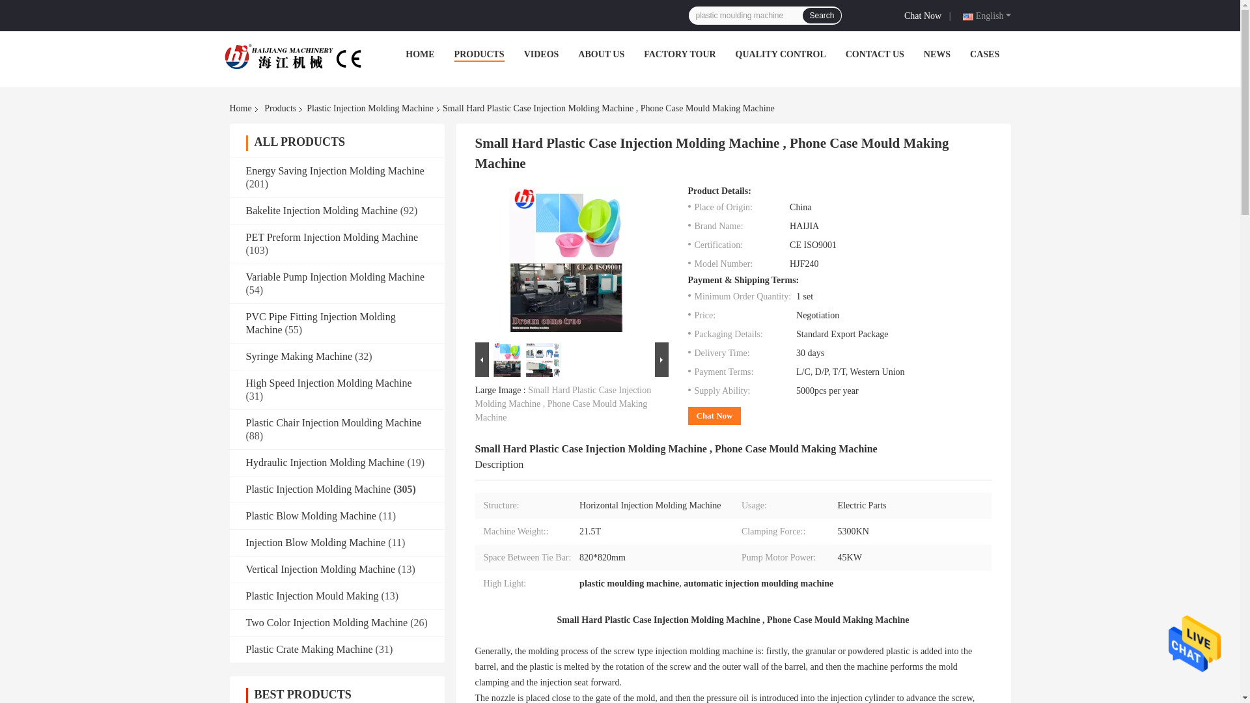 Image resolution: width=1250 pixels, height=703 pixels. I want to click on Variable Pump Injection Molding Machine, so click(335, 277).